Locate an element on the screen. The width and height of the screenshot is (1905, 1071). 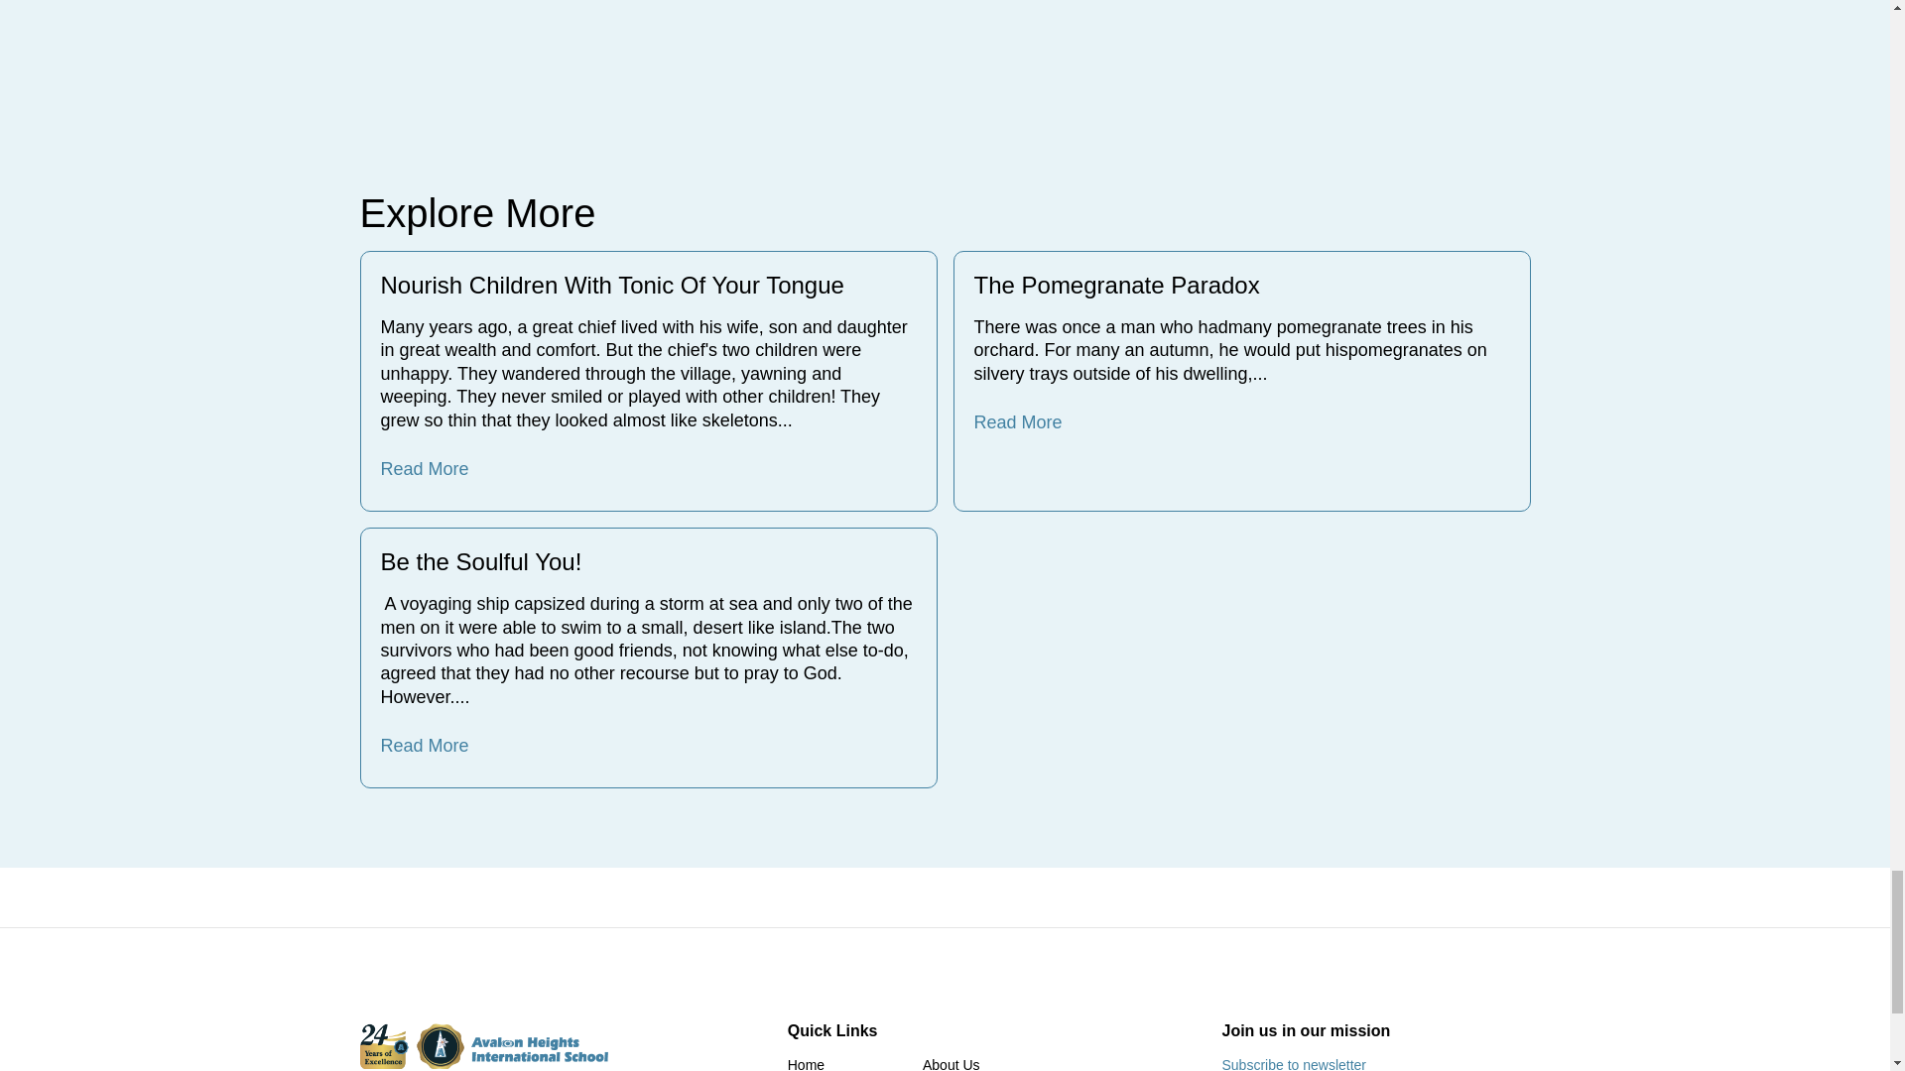
Home is located at coordinates (806, 1063).